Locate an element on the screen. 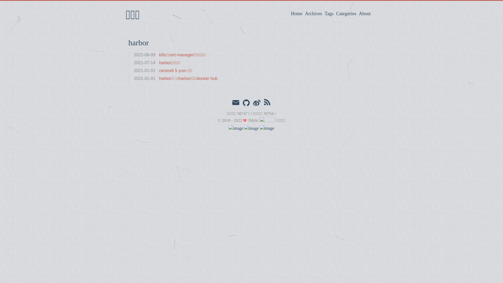  Home is located at coordinates (297, 14).